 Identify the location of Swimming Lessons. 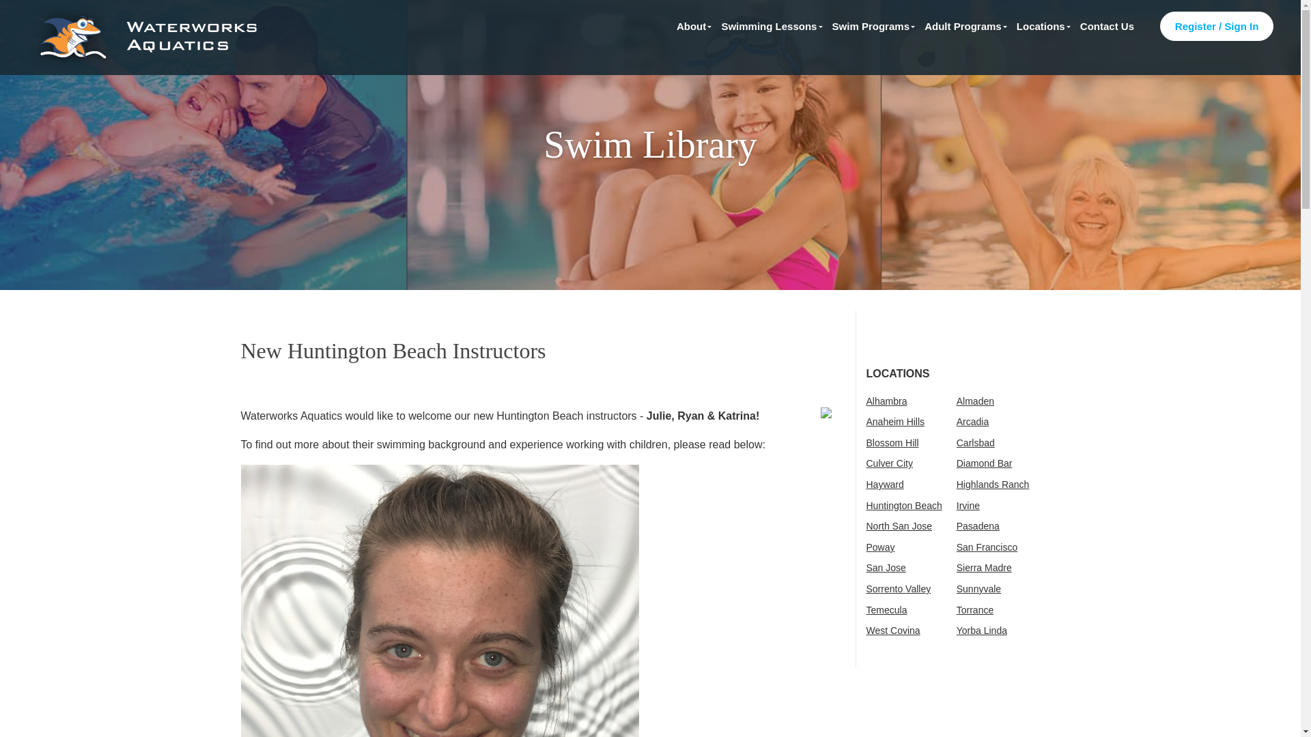
(769, 25).